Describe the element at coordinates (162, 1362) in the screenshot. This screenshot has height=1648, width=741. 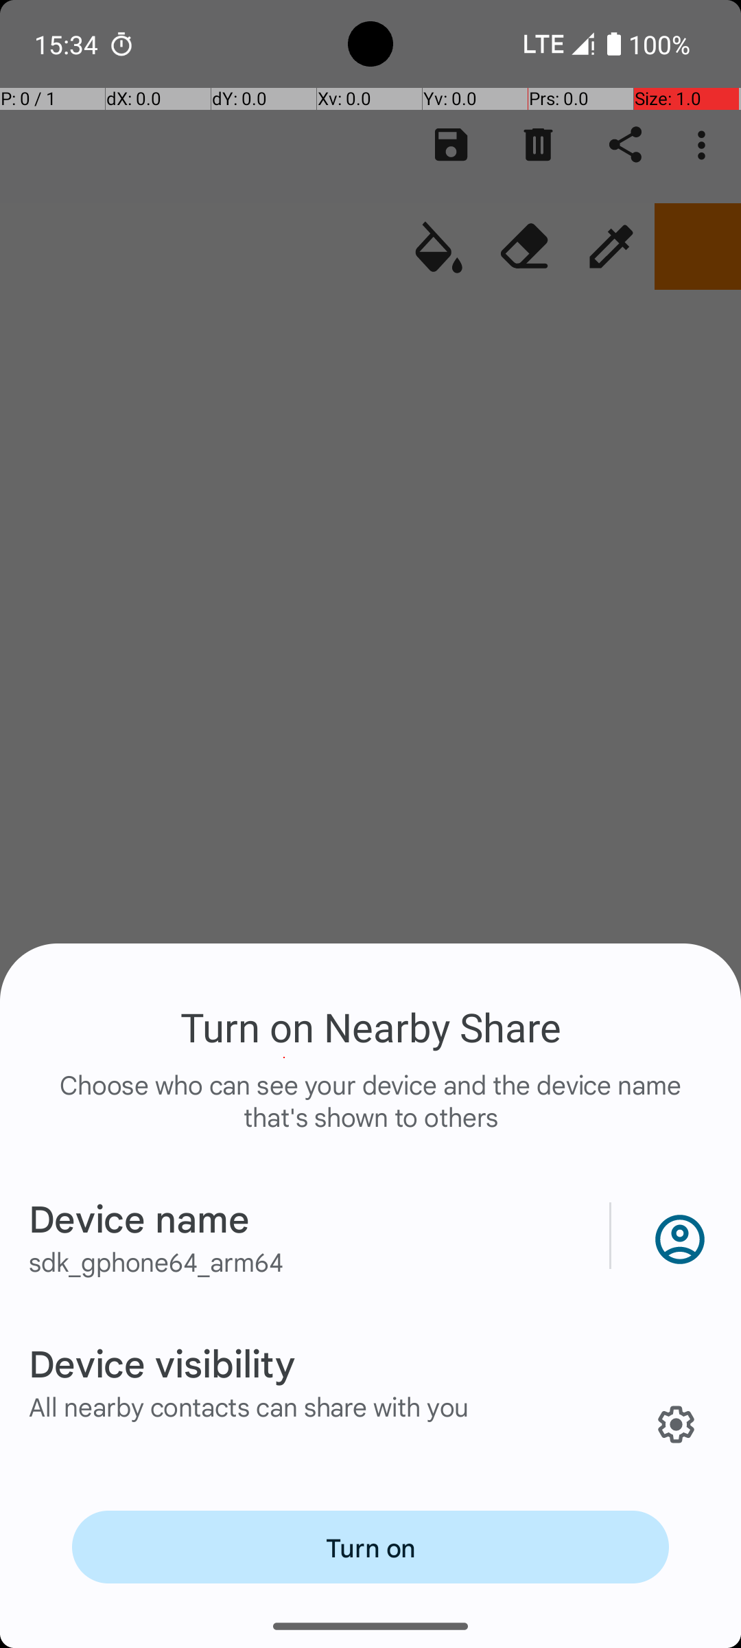
I see `Device visibility` at that location.